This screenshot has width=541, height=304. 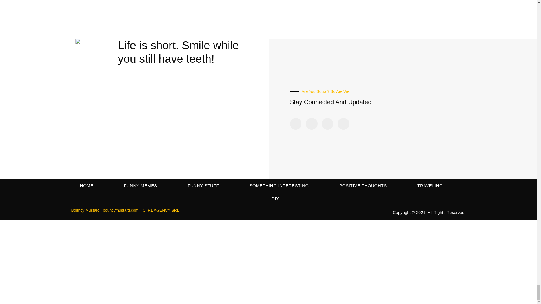 I want to click on FUNNY STUFF, so click(x=203, y=186).